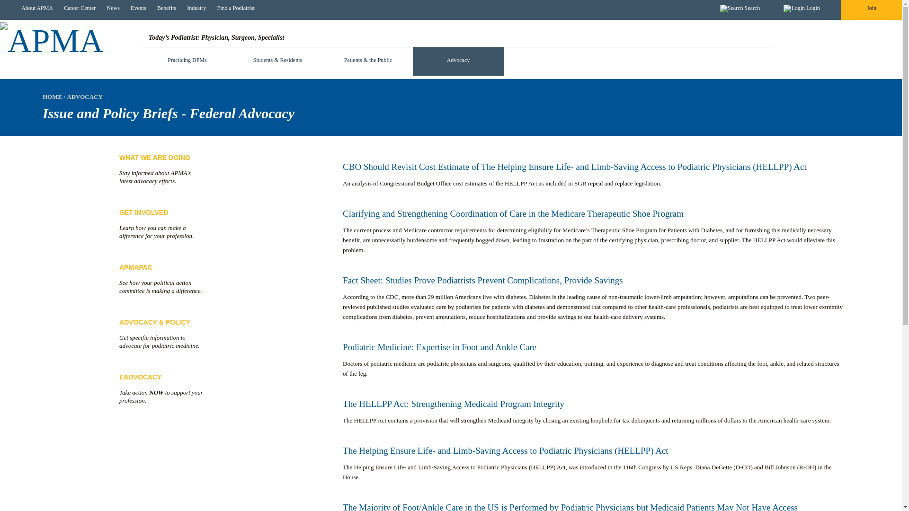  What do you see at coordinates (35, 8) in the screenshot?
I see `About APMA` at bounding box center [35, 8].